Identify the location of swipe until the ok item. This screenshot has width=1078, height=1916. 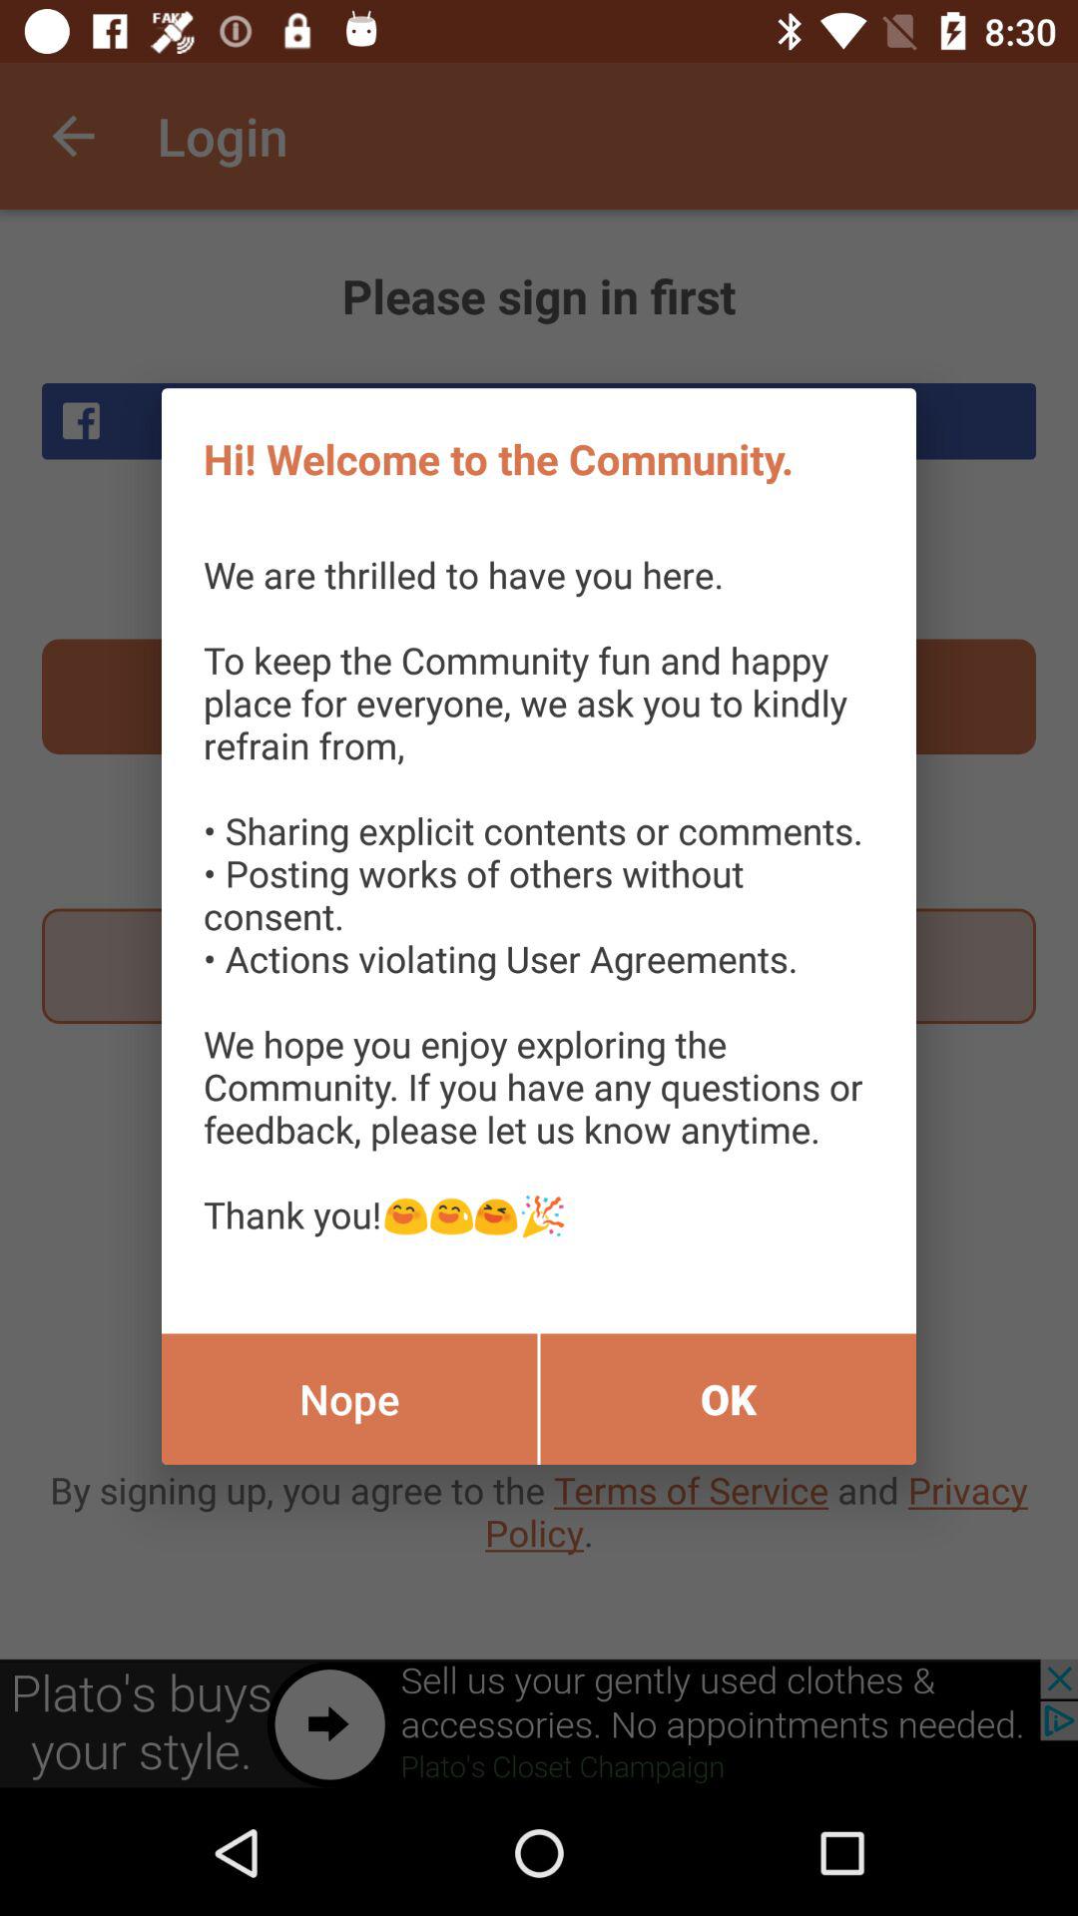
(729, 1399).